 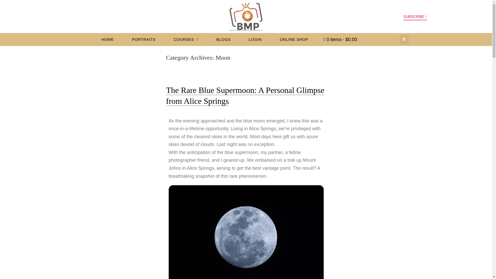 I want to click on SUBSCRIBE, so click(x=415, y=17).